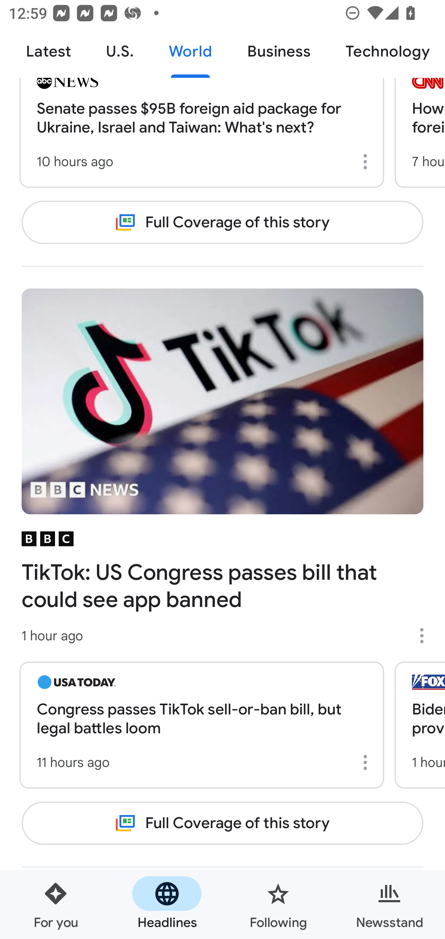 The width and height of the screenshot is (445, 939). I want to click on Business, so click(279, 52).